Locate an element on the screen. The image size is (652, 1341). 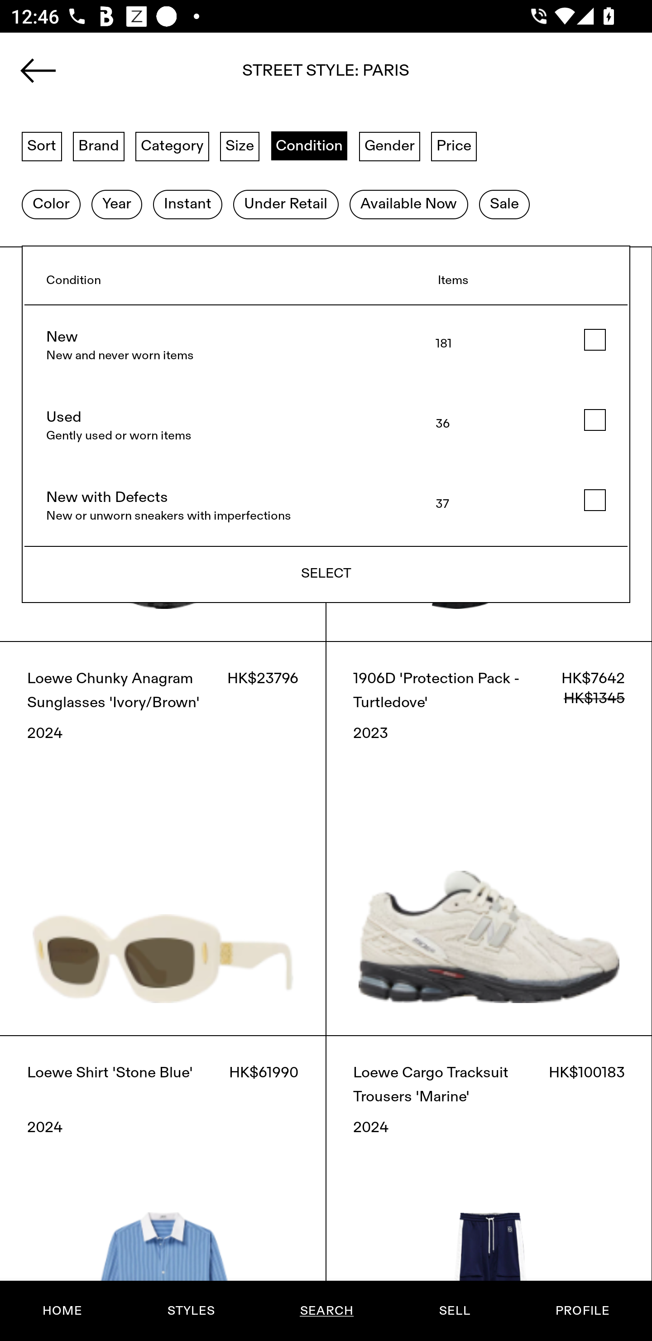
Sort is located at coordinates (42, 145).